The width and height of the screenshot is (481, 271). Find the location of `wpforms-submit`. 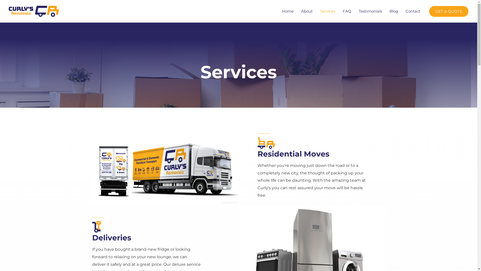

wpforms-submit is located at coordinates (212, 194).